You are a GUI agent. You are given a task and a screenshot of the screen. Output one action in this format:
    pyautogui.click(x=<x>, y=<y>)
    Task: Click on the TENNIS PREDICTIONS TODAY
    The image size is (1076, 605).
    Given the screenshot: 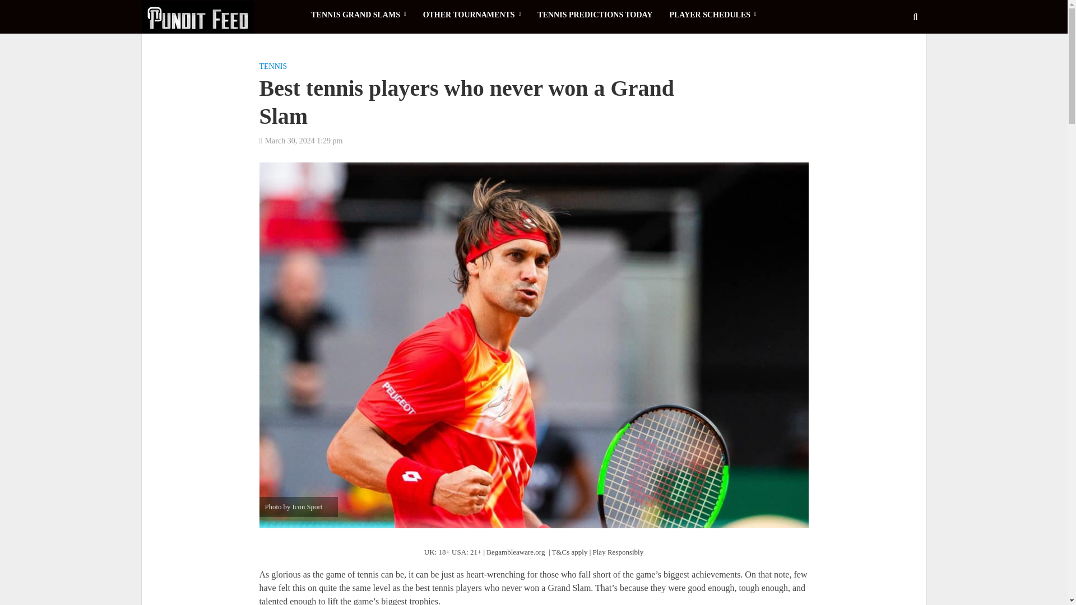 What is the action you would take?
    pyautogui.click(x=595, y=15)
    